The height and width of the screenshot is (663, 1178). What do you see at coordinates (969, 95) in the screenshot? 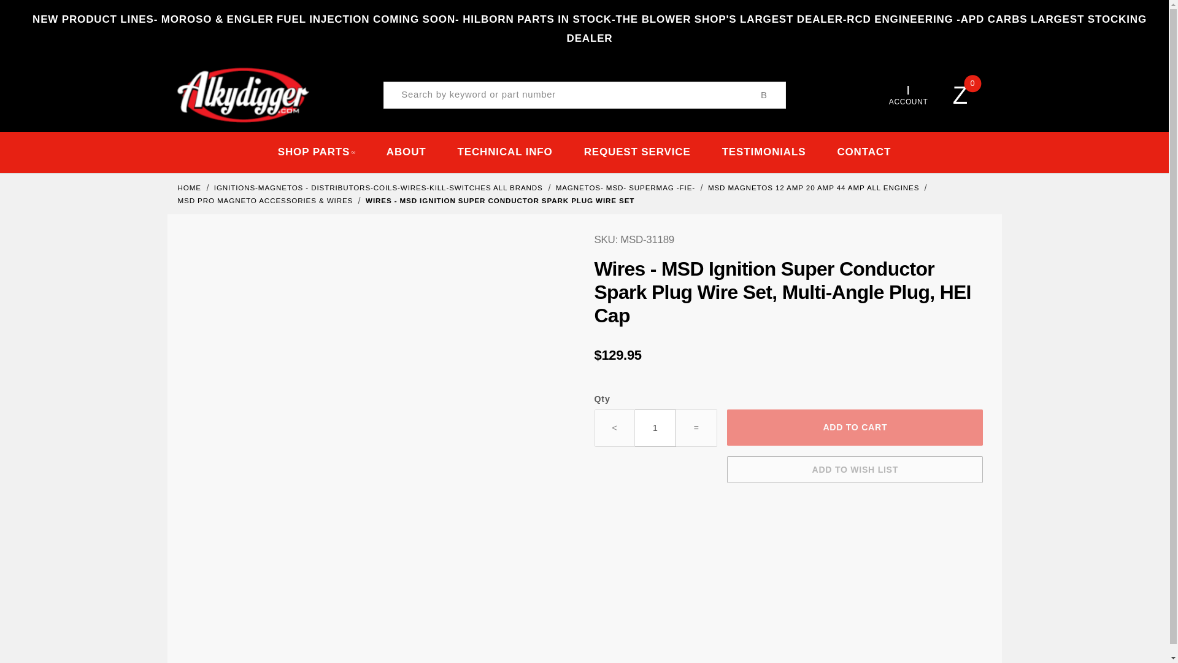
I see `0` at bounding box center [969, 95].